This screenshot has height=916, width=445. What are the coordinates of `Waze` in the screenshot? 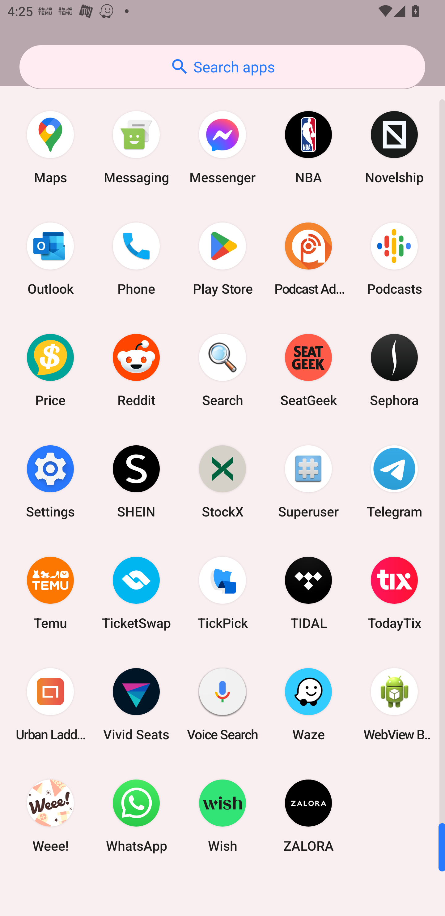 It's located at (308, 704).